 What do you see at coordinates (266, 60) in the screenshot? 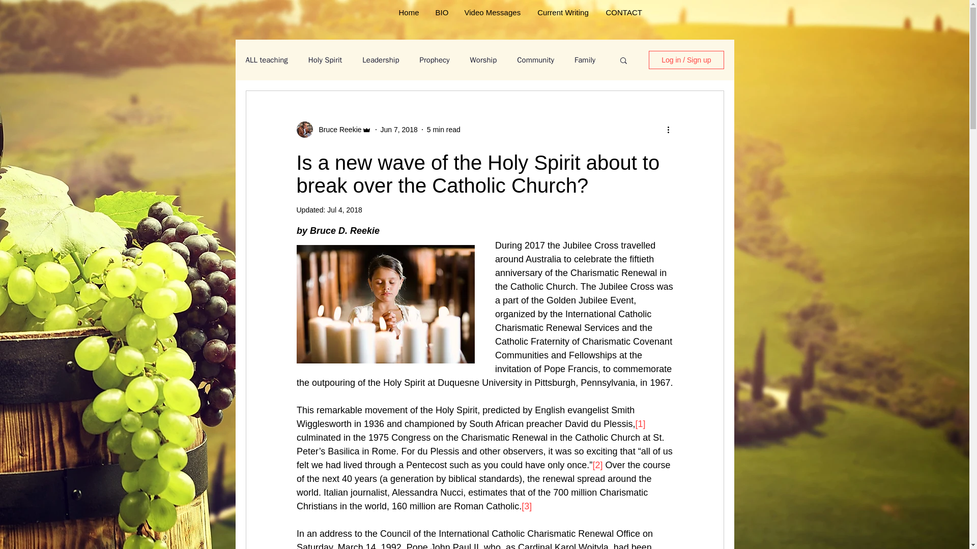
I see `ALL teaching` at bounding box center [266, 60].